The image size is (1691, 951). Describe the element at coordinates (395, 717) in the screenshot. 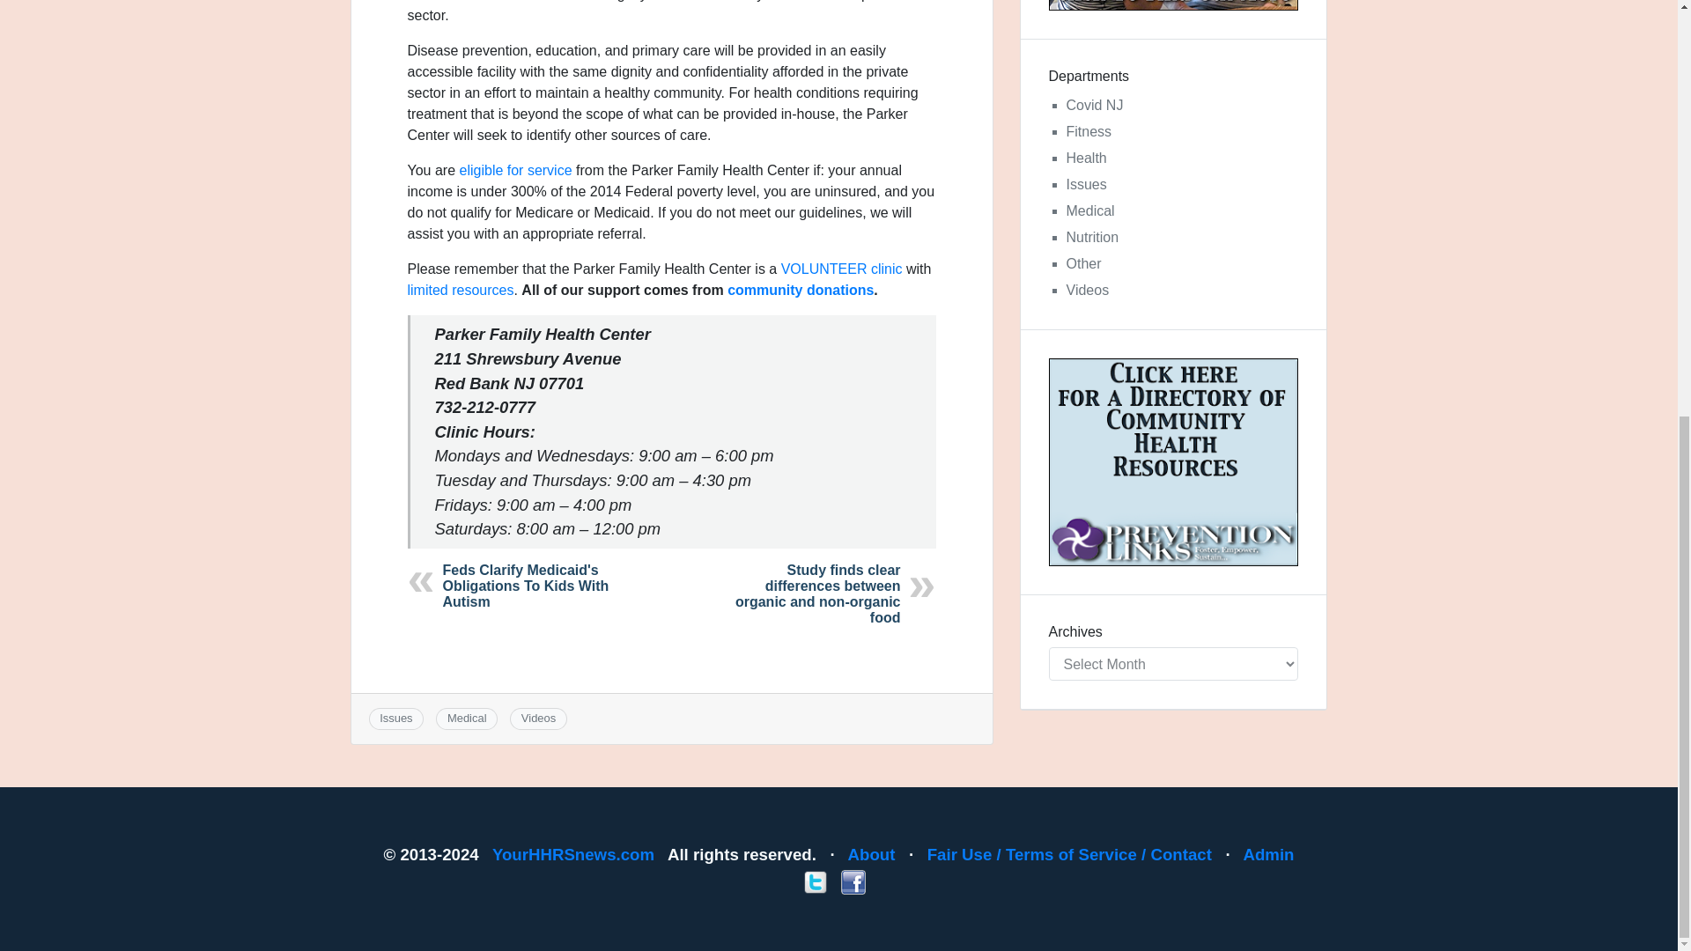

I see `Issues` at that location.